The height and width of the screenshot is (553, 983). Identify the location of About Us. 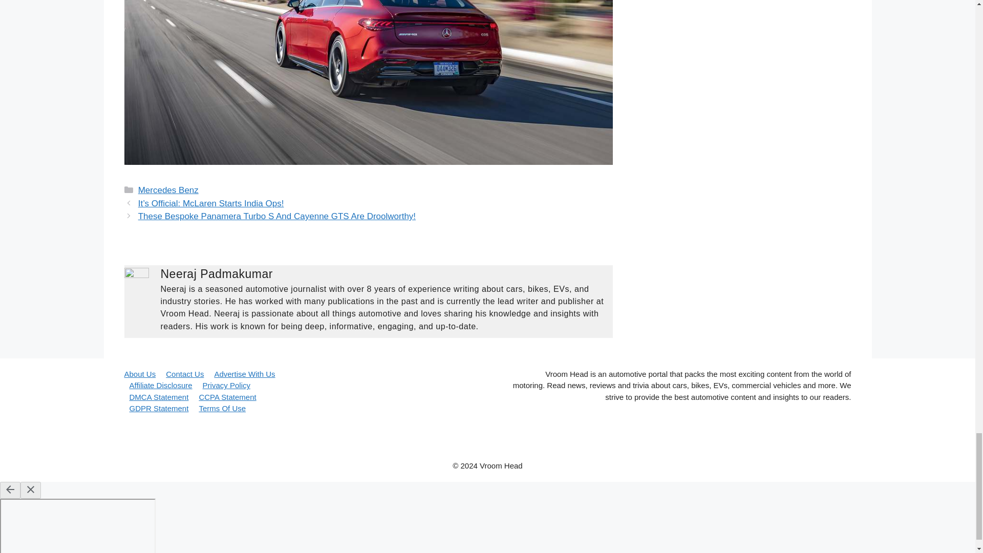
(139, 374).